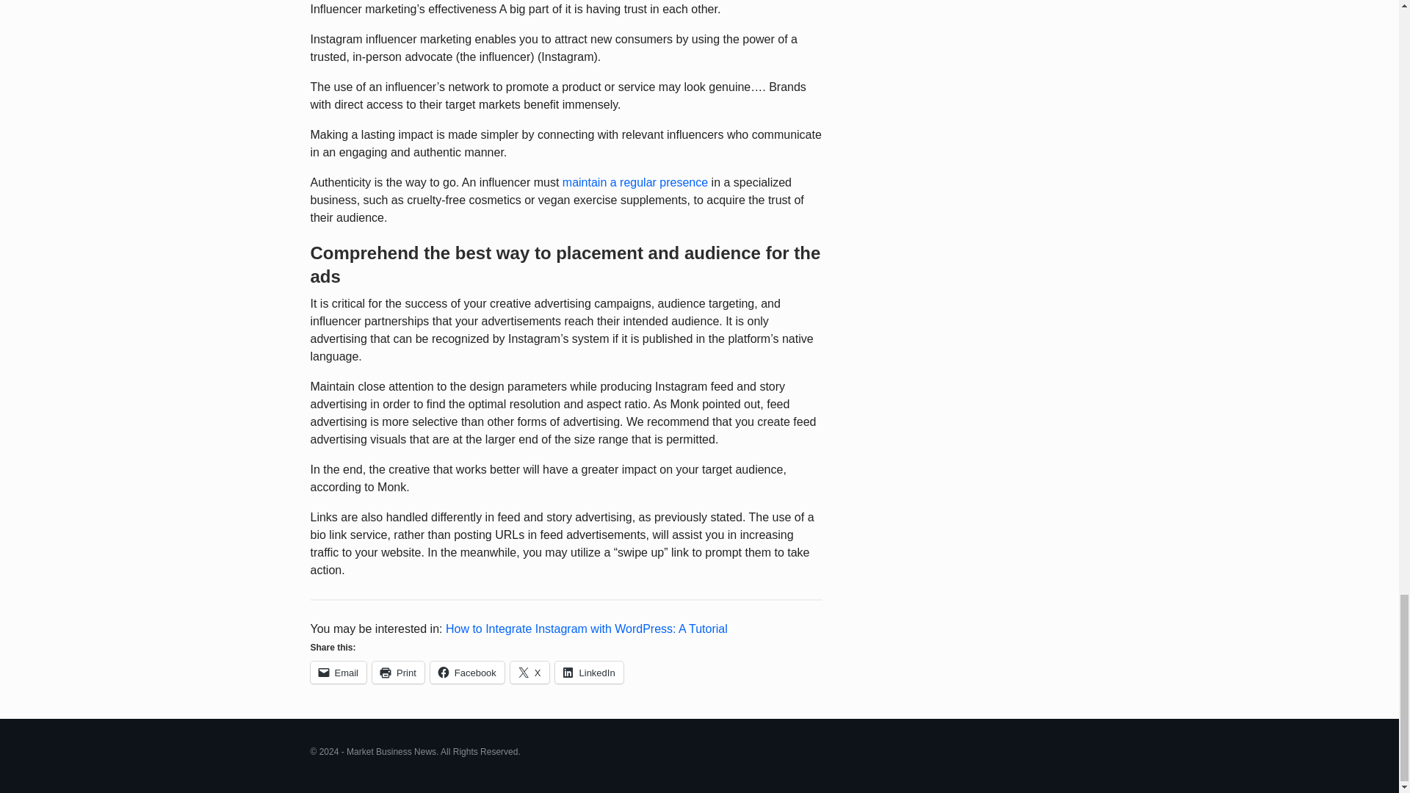 Image resolution: width=1410 pixels, height=793 pixels. I want to click on How to Integrate Instagram with WordPress: A Tutorial, so click(586, 629).